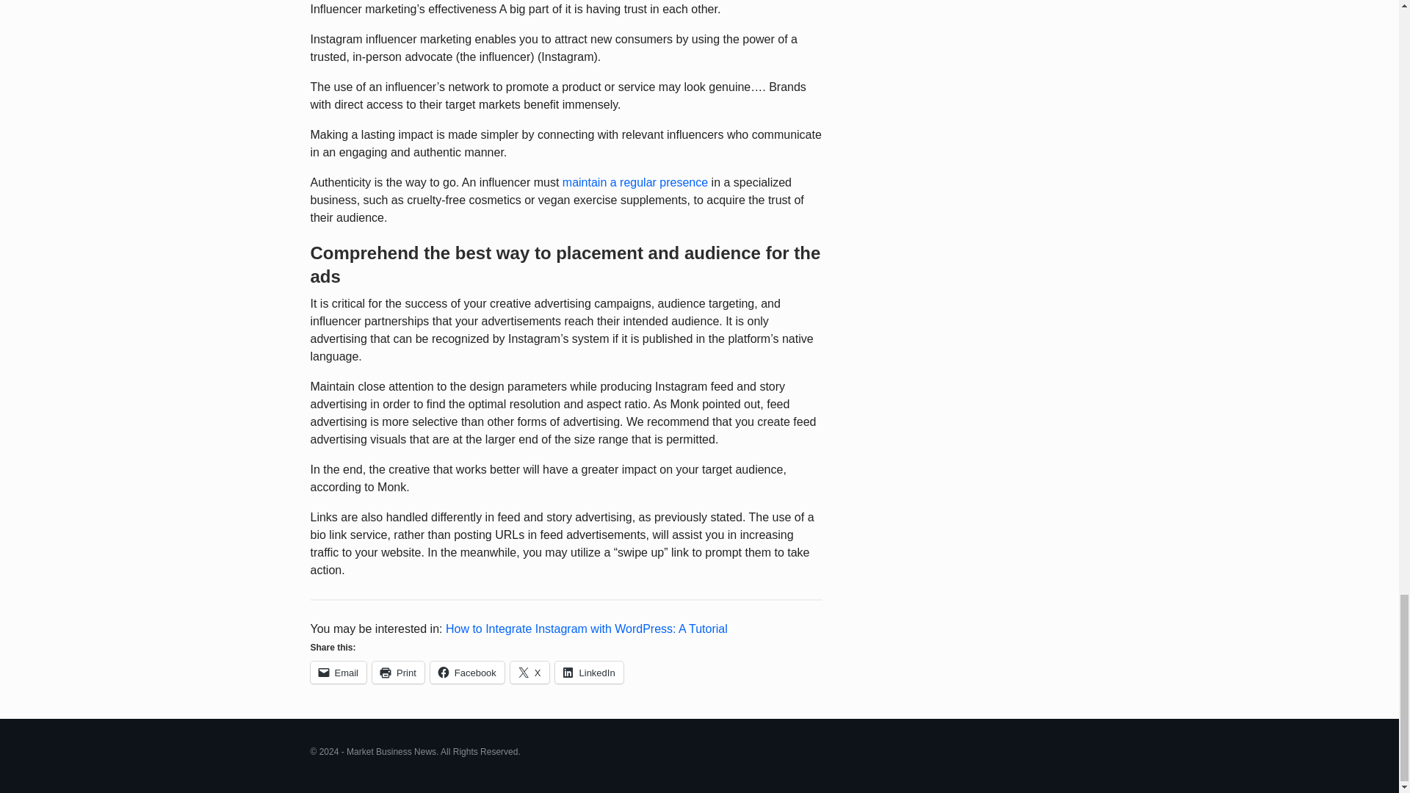 Image resolution: width=1410 pixels, height=793 pixels. I want to click on How to Integrate Instagram with WordPress: A Tutorial, so click(586, 629).